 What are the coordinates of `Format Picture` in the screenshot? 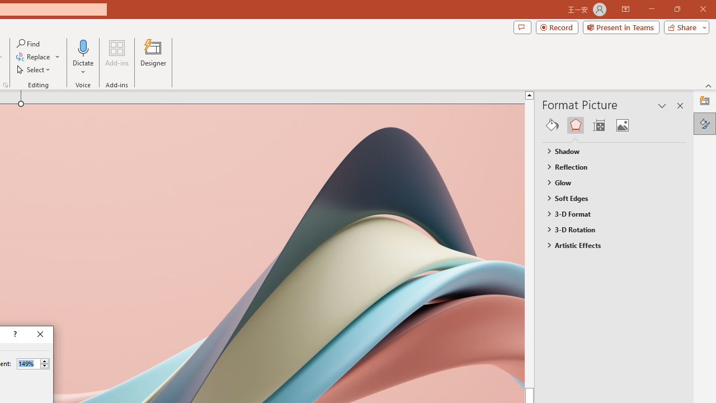 It's located at (705, 123).